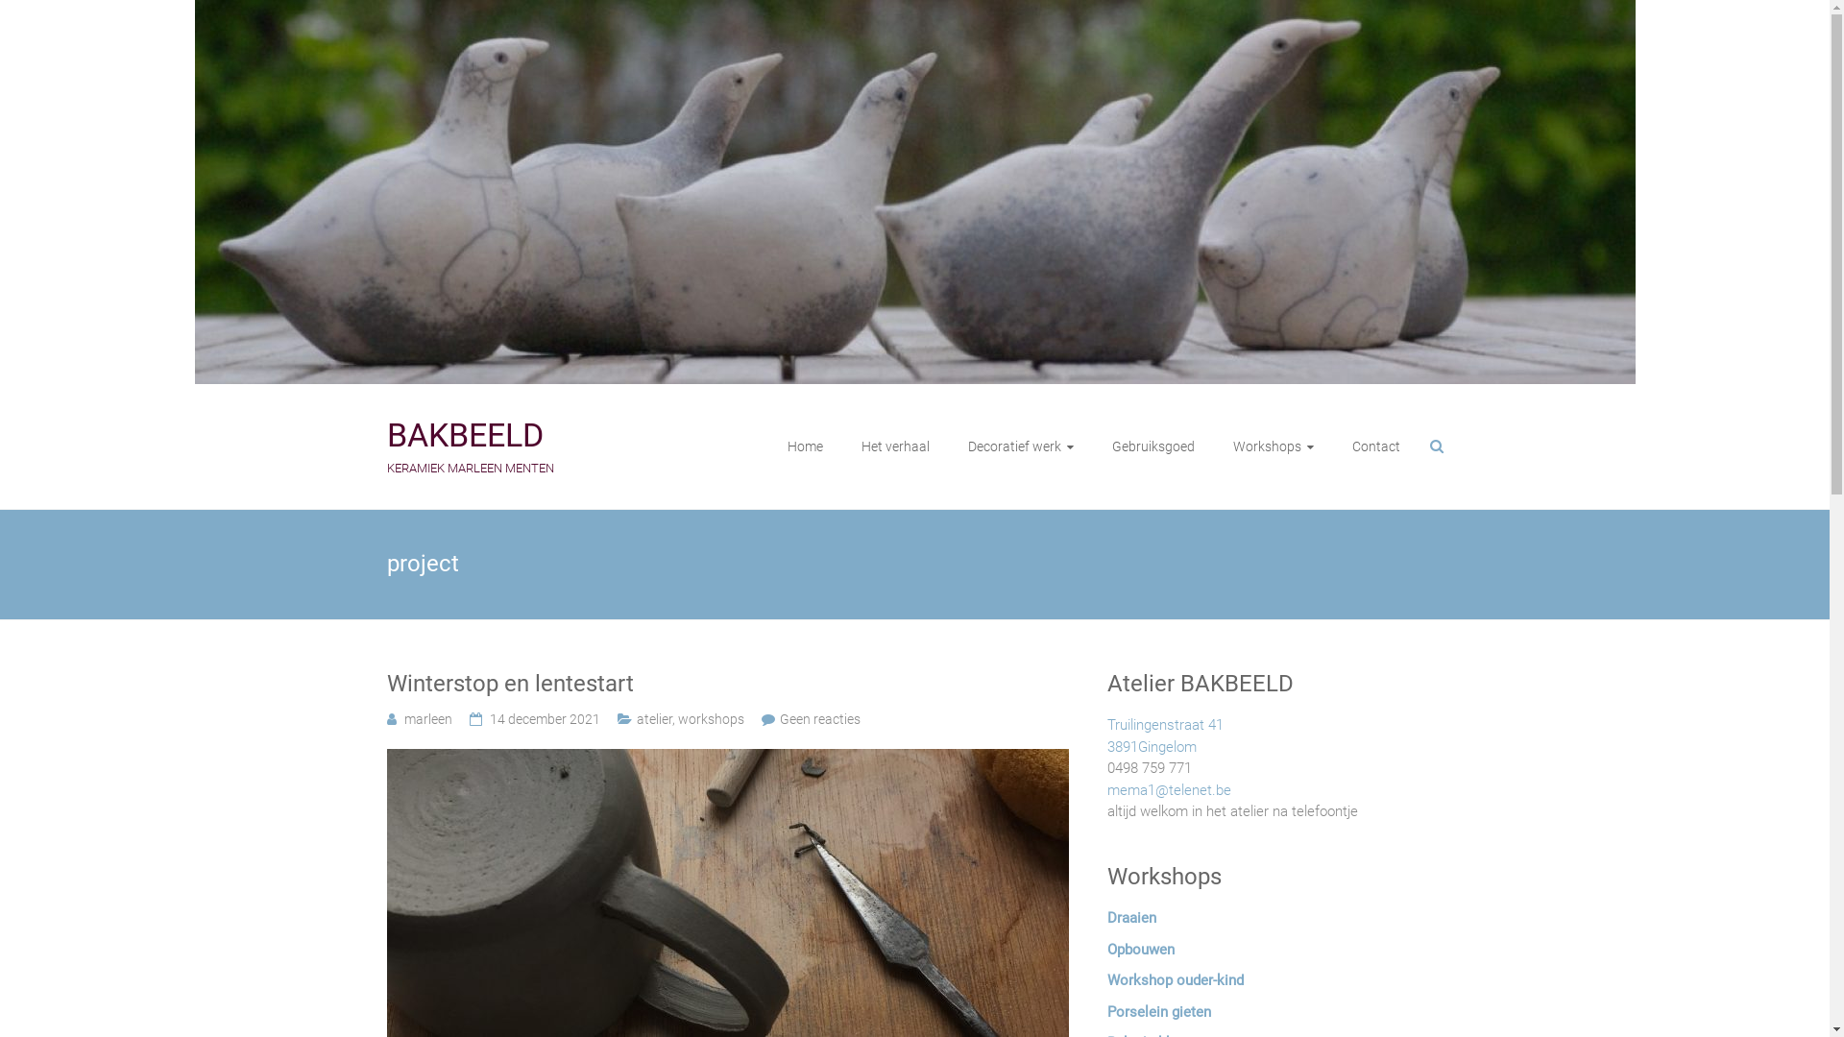 Image resolution: width=1844 pixels, height=1037 pixels. Describe the element at coordinates (895, 446) in the screenshot. I see `Het verhaal` at that location.